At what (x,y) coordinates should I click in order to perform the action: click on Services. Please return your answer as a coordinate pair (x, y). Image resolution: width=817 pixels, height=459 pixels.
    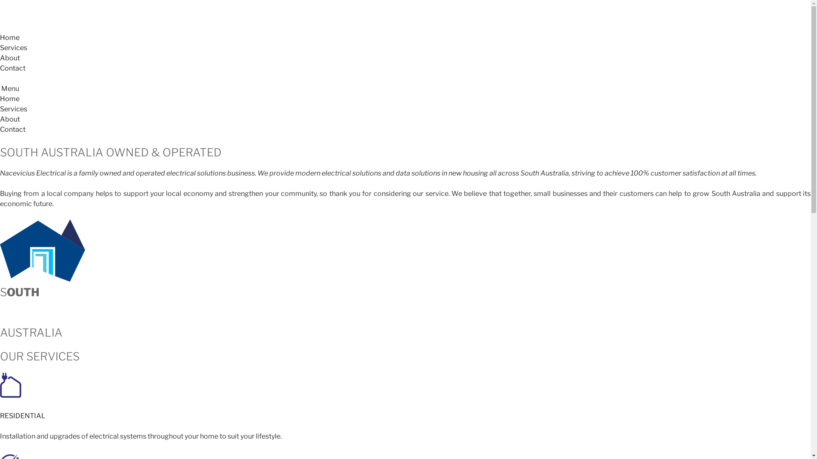
    Looking at the image, I should click on (14, 48).